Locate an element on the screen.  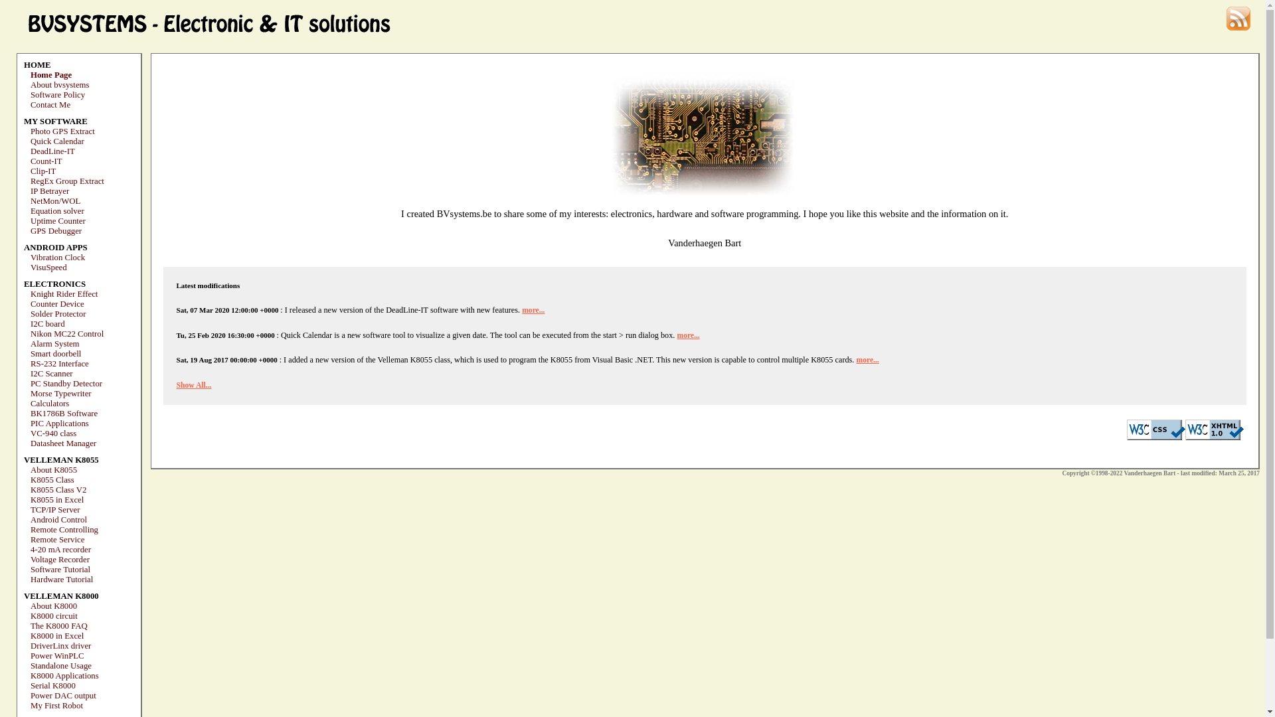
RS-232 Interface is located at coordinates (60, 364).